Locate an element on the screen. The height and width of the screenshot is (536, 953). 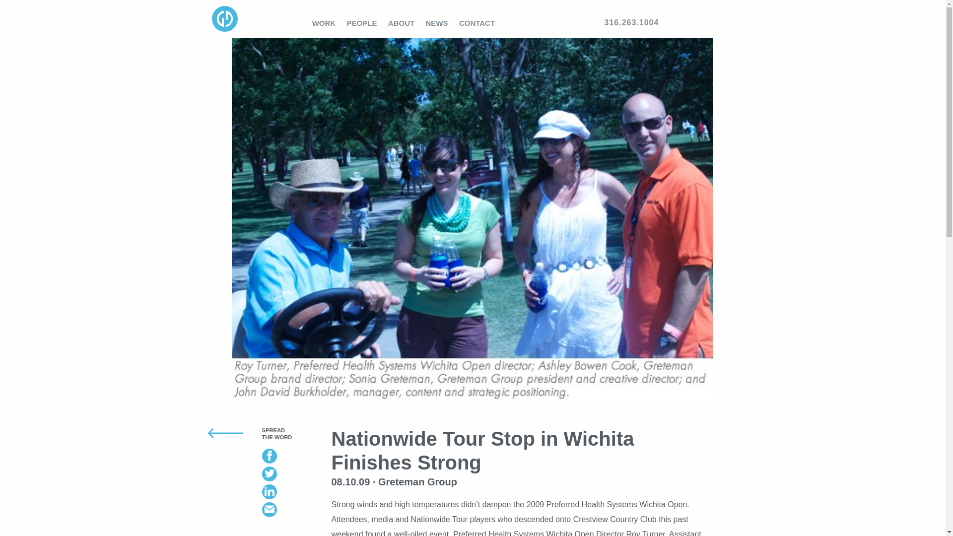
Go Back To News Index is located at coordinates (213, 432).